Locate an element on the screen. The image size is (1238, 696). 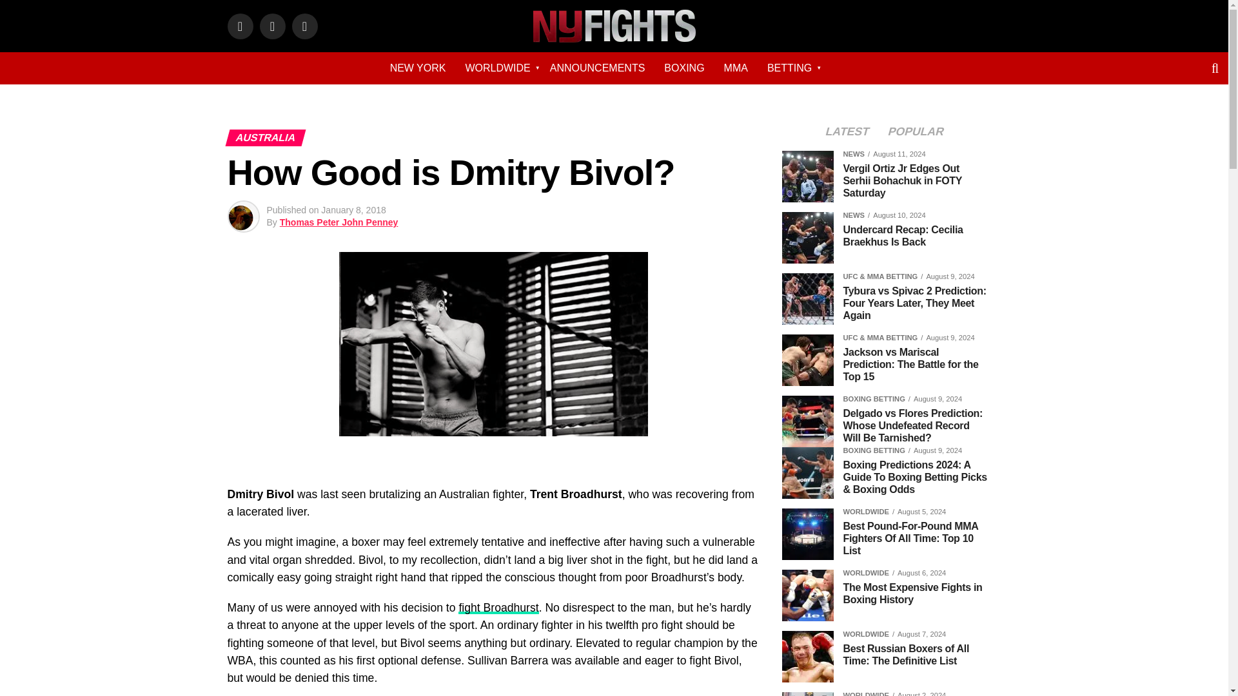
BETTING is located at coordinates (789, 68).